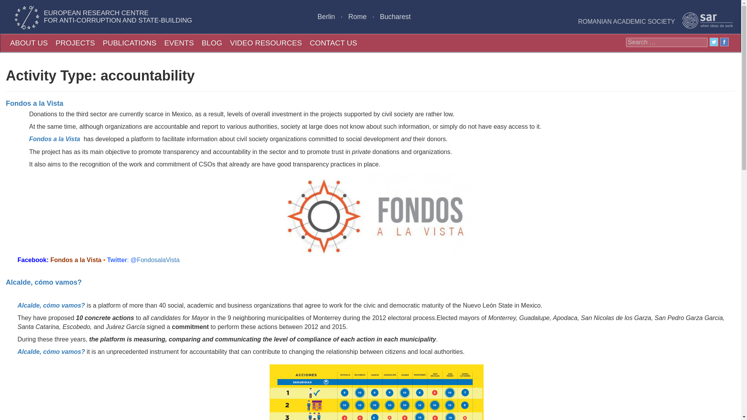 This screenshot has height=420, width=747. What do you see at coordinates (179, 43) in the screenshot?
I see `EVENTS` at bounding box center [179, 43].